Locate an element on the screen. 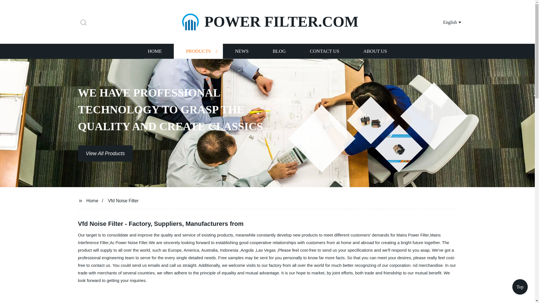 This screenshot has height=303, width=539. CONTACT US is located at coordinates (325, 51).